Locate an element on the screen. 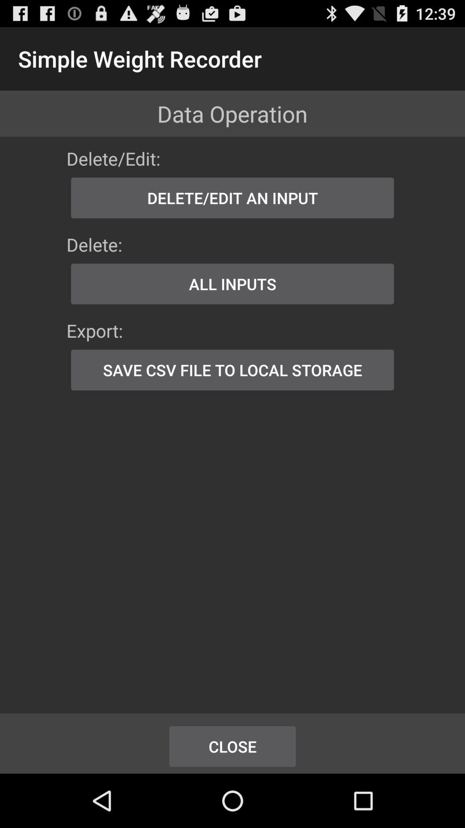 The height and width of the screenshot is (828, 465). choose button at the bottom is located at coordinates (232, 746).